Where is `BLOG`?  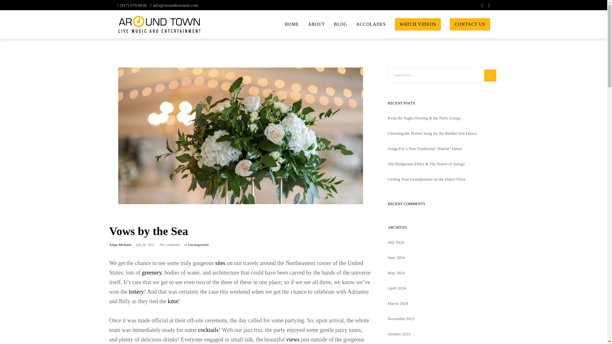 BLOG is located at coordinates (336, 25).